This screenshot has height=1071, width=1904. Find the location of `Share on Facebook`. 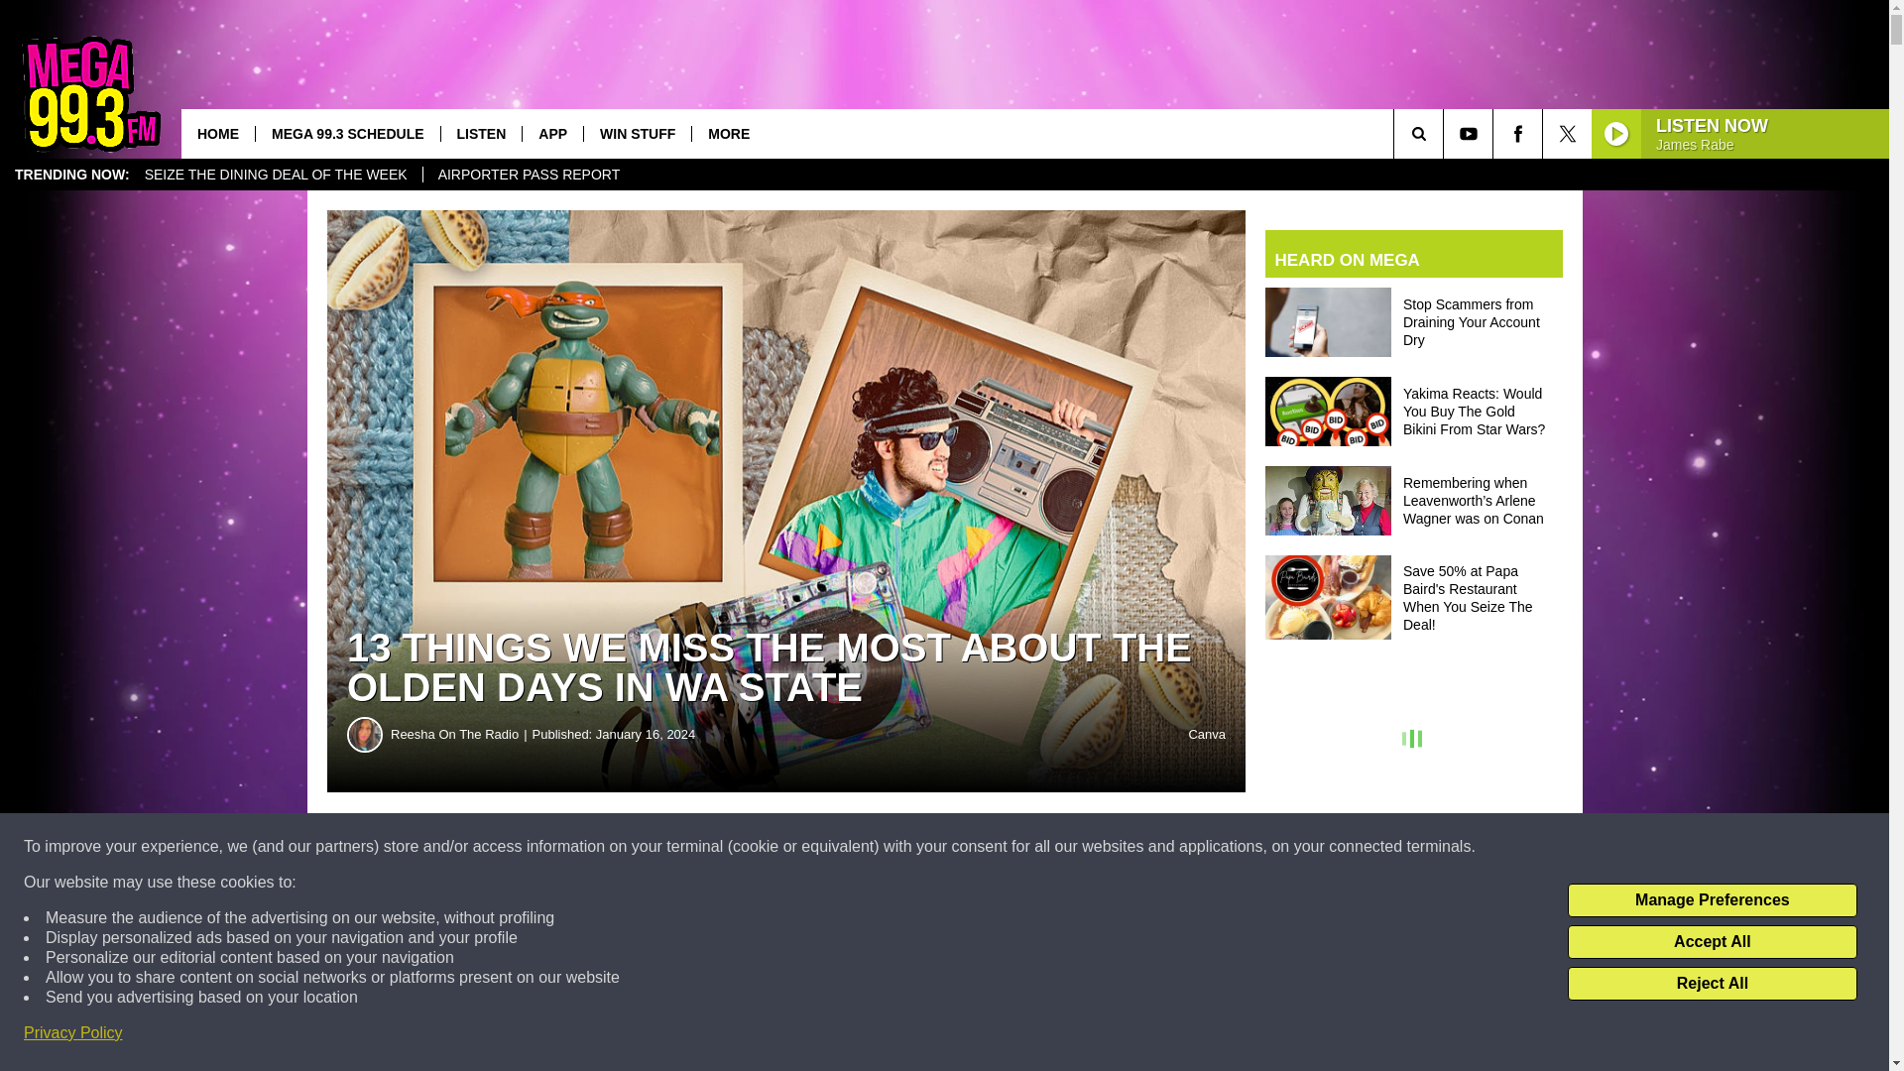

Share on Facebook is located at coordinates (603, 847).